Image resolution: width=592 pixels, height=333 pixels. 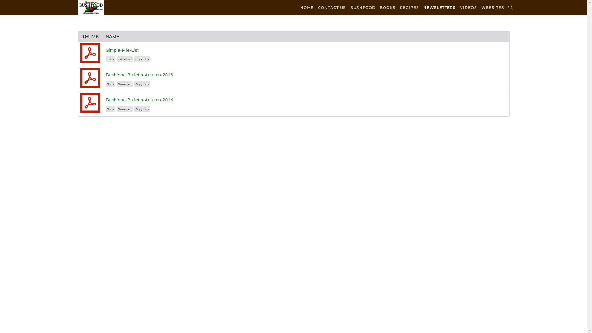 I want to click on Bushfood-Bulletin-Autumn-2016, so click(x=139, y=75).